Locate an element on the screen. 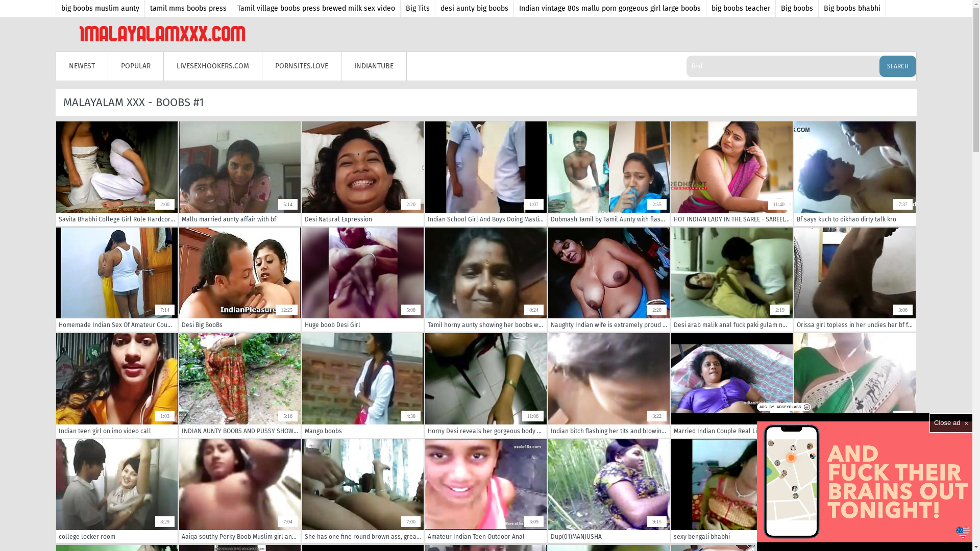 This screenshot has width=980, height=551. Indian vintage 80s mallu porn gorgeous girl large boobs is located at coordinates (610, 8).